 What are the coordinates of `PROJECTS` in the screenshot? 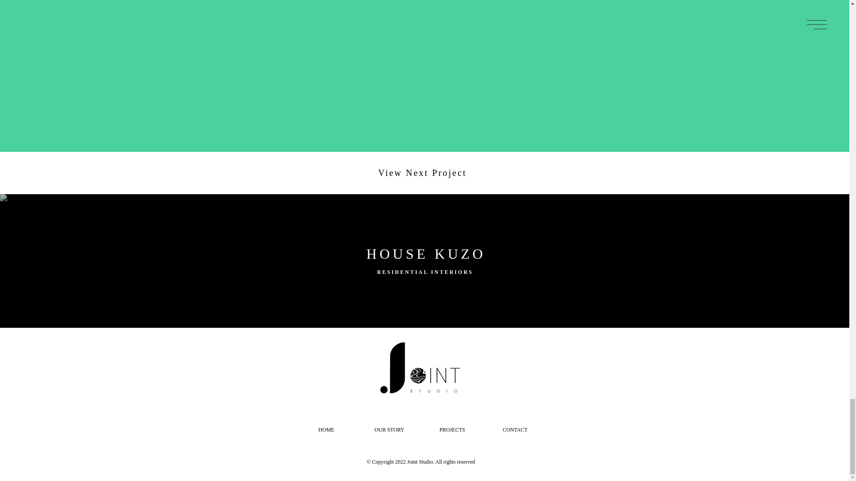 It's located at (452, 430).